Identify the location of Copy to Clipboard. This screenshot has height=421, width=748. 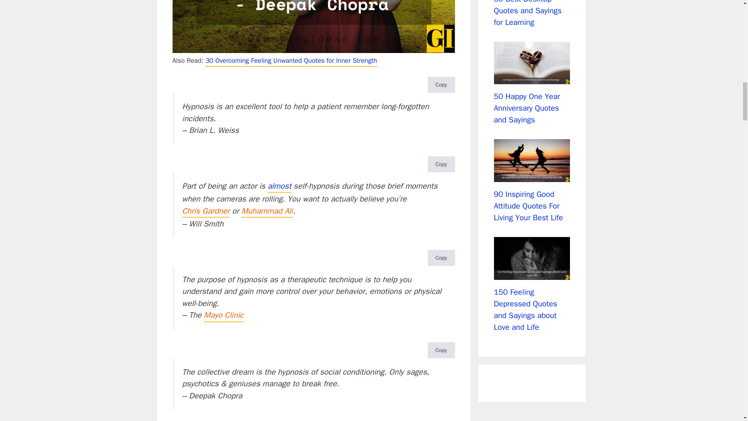
(441, 84).